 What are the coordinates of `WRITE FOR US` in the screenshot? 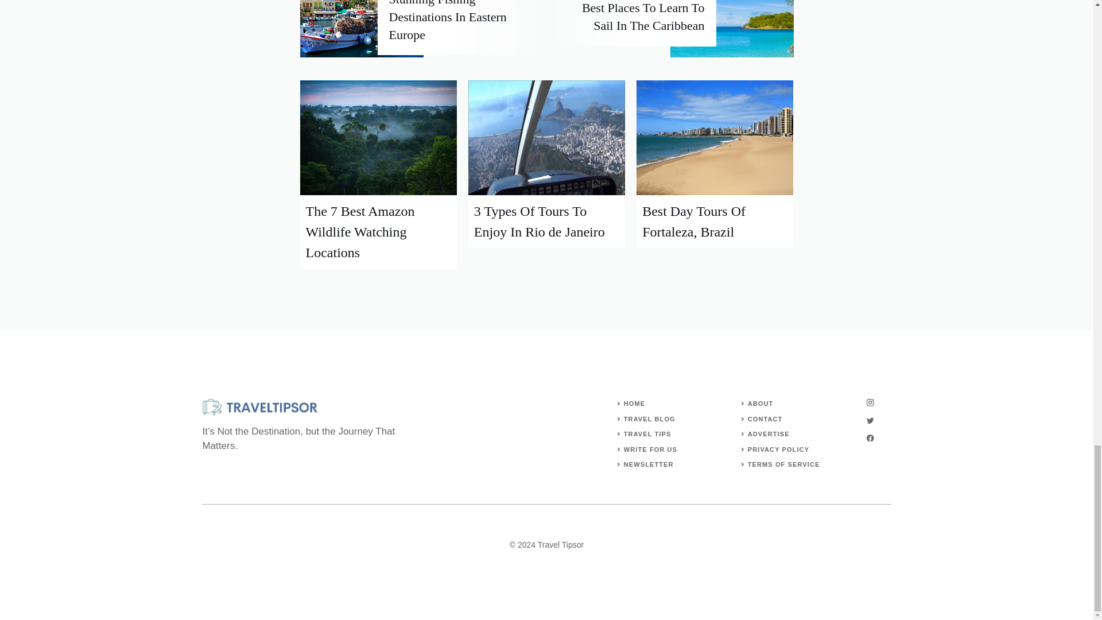 It's located at (650, 449).